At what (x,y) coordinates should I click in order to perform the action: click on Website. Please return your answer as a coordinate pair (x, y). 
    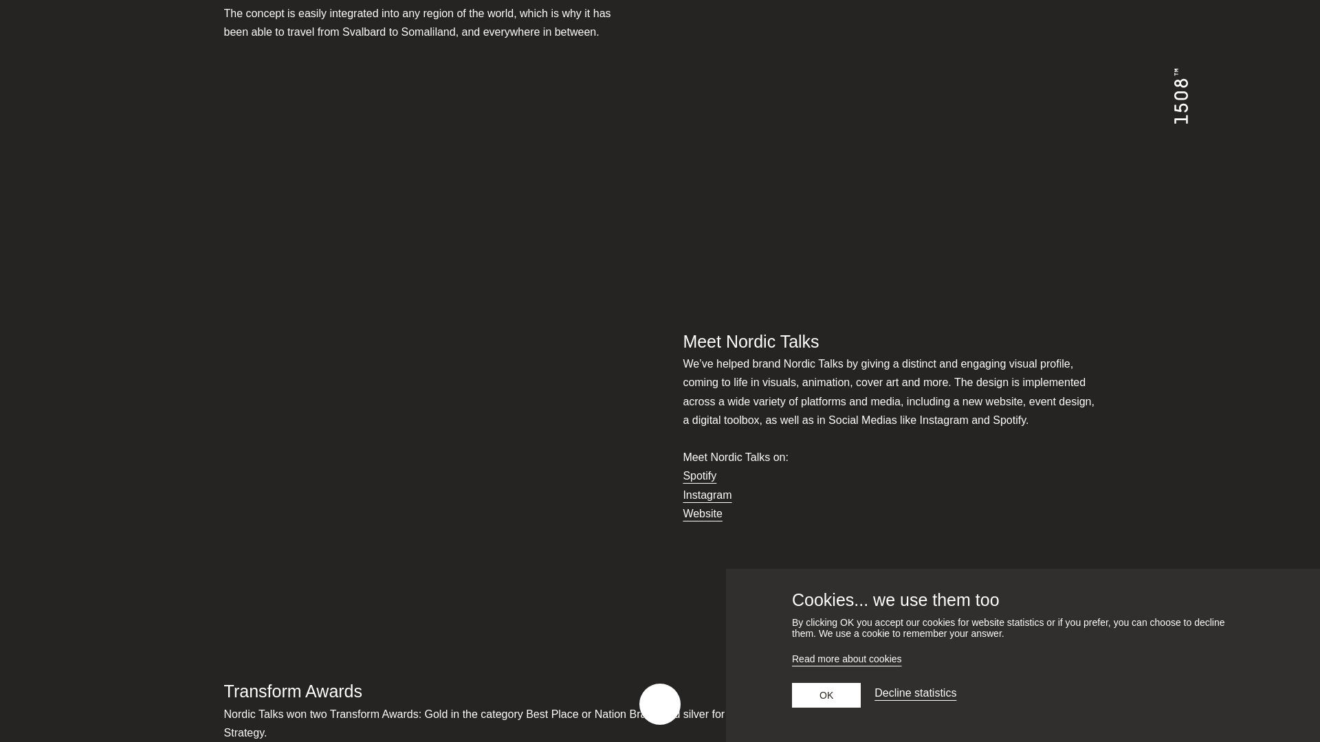
    Looking at the image, I should click on (702, 514).